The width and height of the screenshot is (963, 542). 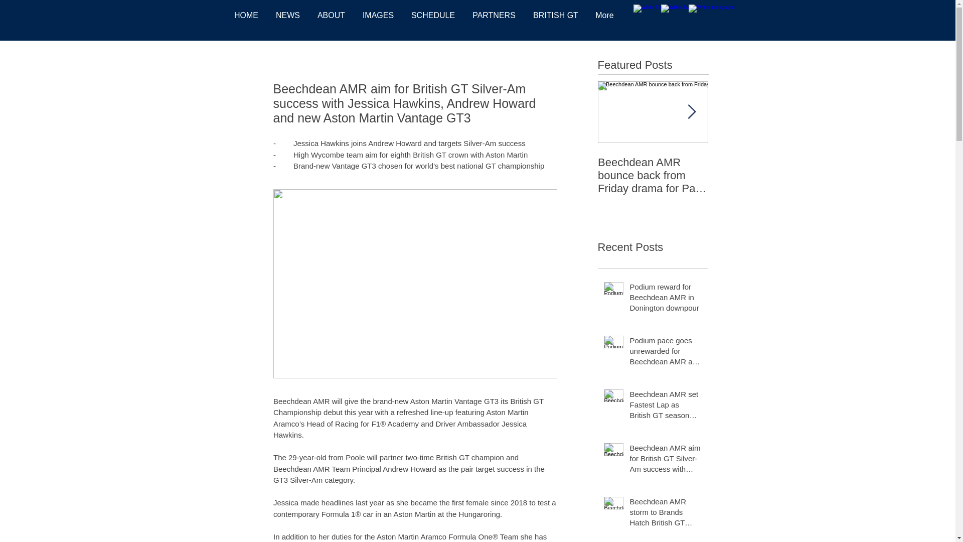 What do you see at coordinates (556, 16) in the screenshot?
I see `BRITISH GT` at bounding box center [556, 16].